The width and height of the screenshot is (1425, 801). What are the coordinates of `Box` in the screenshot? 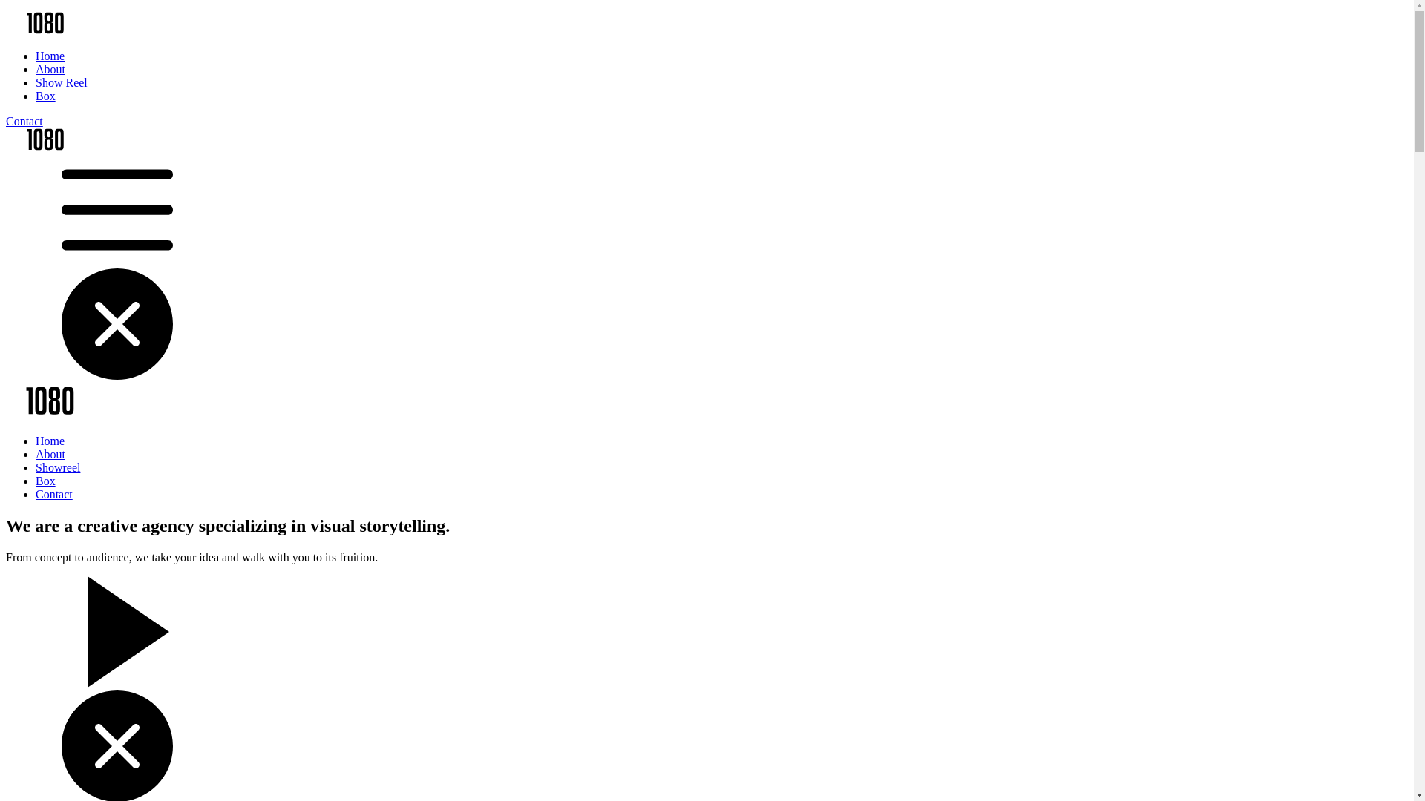 It's located at (46, 96).